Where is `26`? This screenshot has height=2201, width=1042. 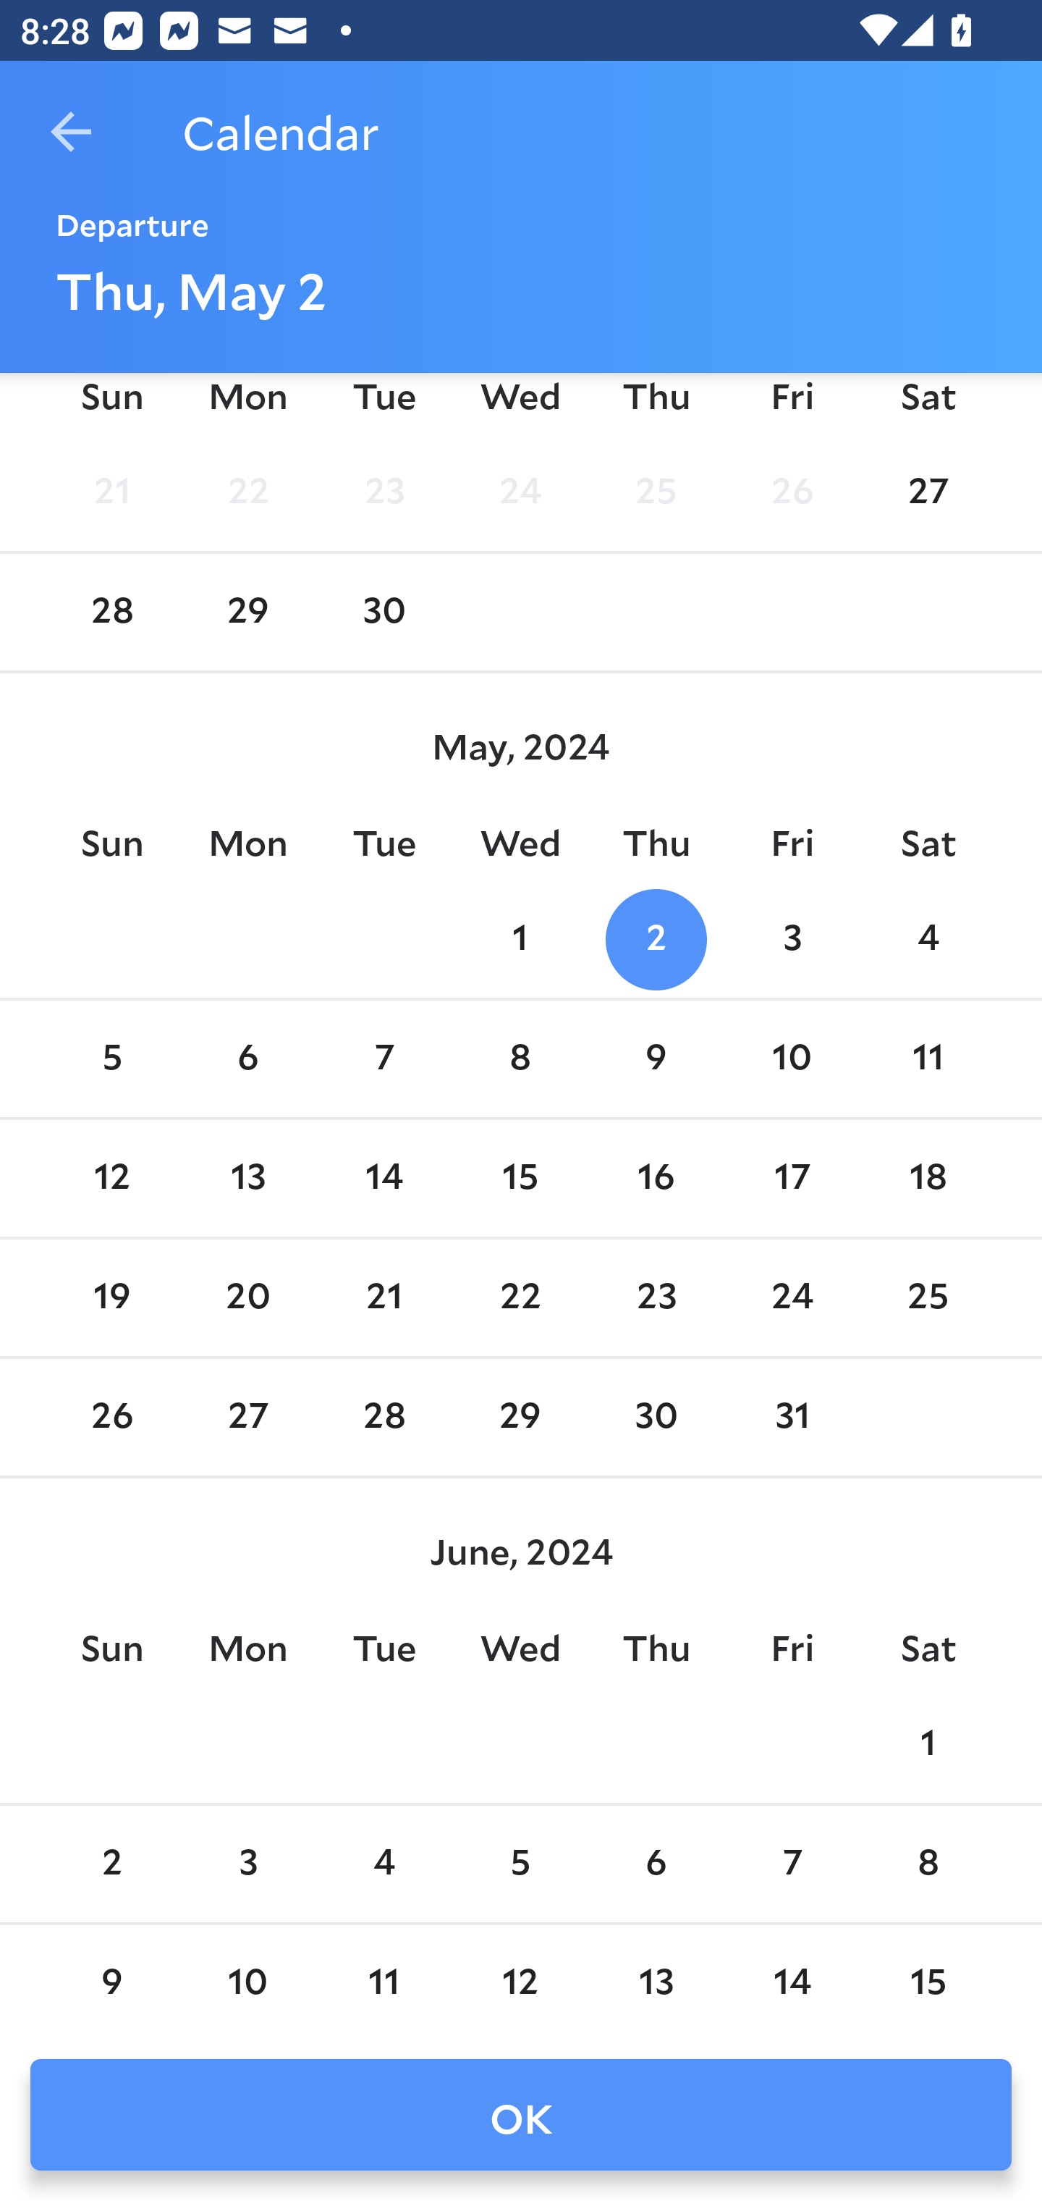 26 is located at coordinates (792, 492).